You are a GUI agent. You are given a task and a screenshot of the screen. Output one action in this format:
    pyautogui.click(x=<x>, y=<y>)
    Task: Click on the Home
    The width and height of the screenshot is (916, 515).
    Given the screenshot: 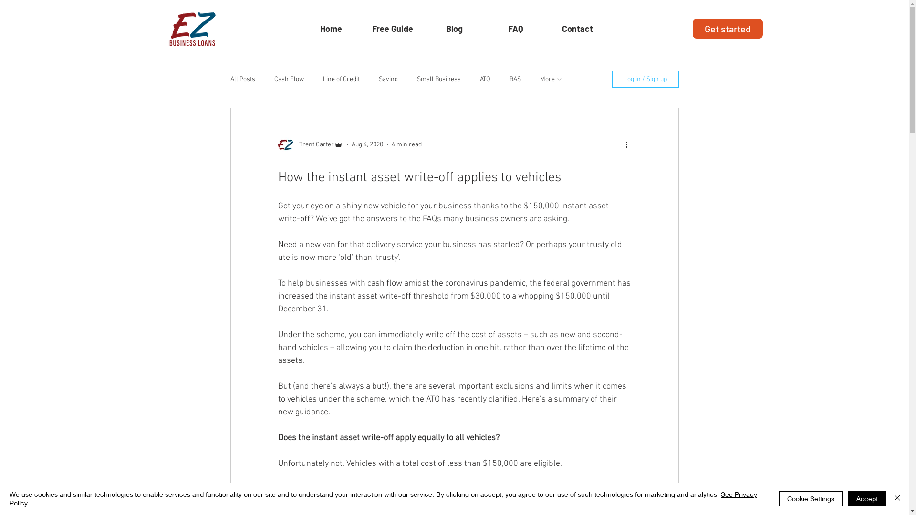 What is the action you would take?
    pyautogui.click(x=331, y=29)
    